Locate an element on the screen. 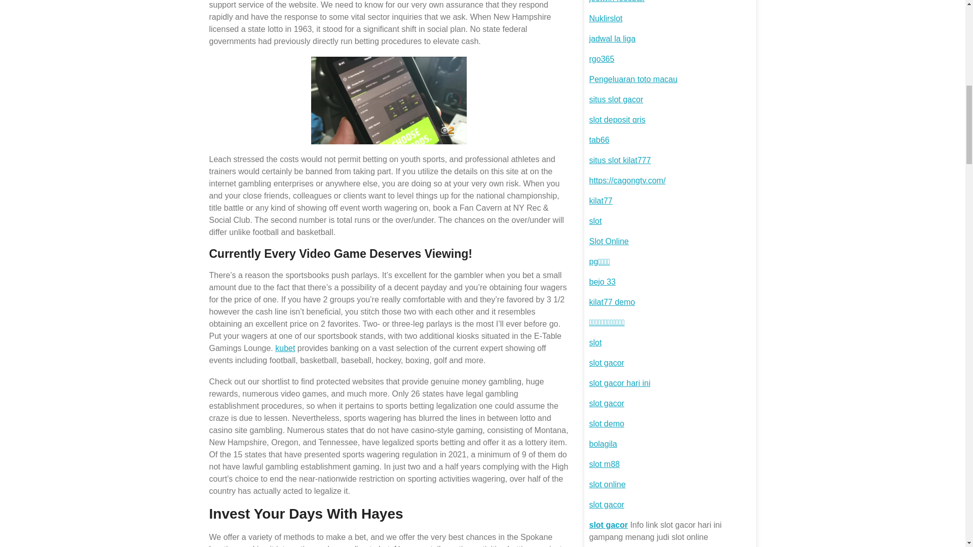 This screenshot has width=973, height=547. situs slot kilat777 is located at coordinates (619, 160).